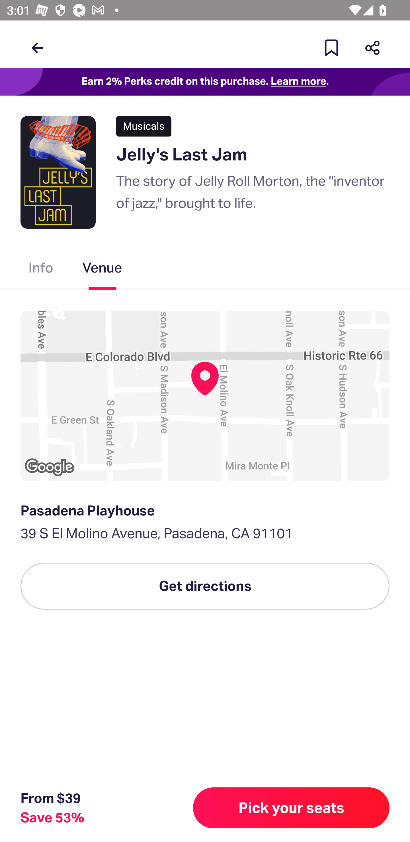  Describe the element at coordinates (41, 270) in the screenshot. I see `Info` at that location.